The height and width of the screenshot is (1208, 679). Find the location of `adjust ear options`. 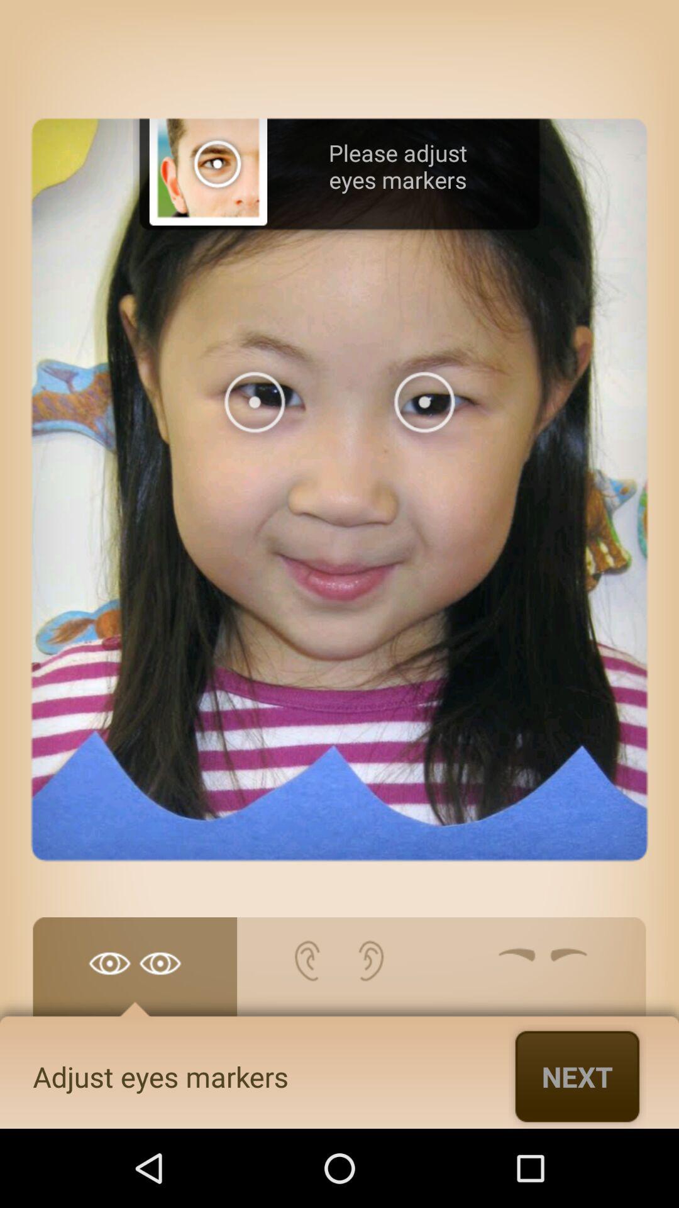

adjust ear options is located at coordinates (339, 973).